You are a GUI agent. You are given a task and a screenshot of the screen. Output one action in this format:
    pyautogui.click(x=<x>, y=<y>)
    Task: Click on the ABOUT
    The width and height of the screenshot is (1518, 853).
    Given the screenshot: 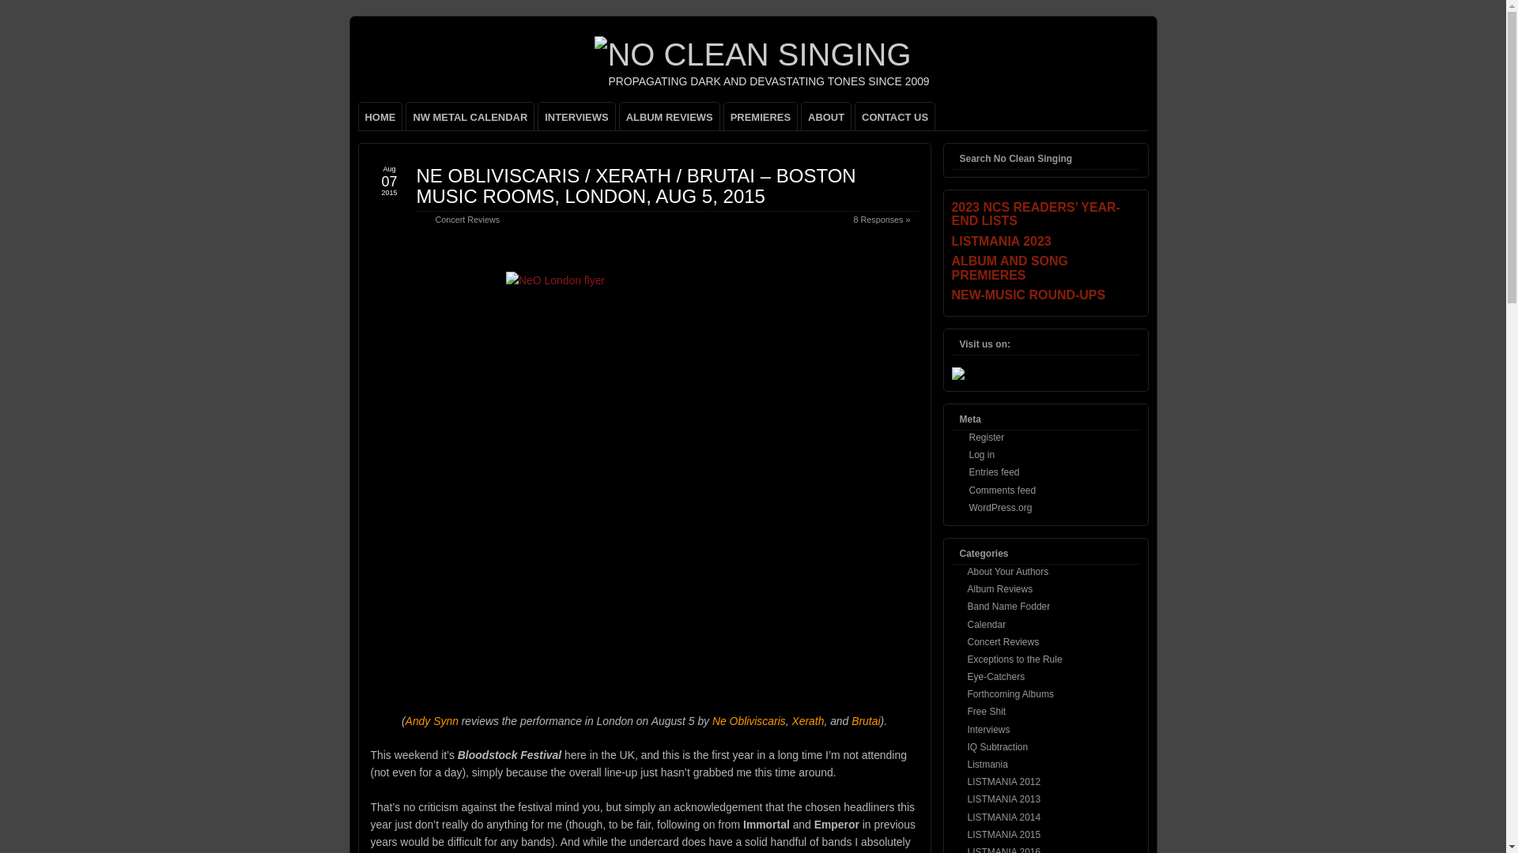 What is the action you would take?
    pyautogui.click(x=825, y=116)
    